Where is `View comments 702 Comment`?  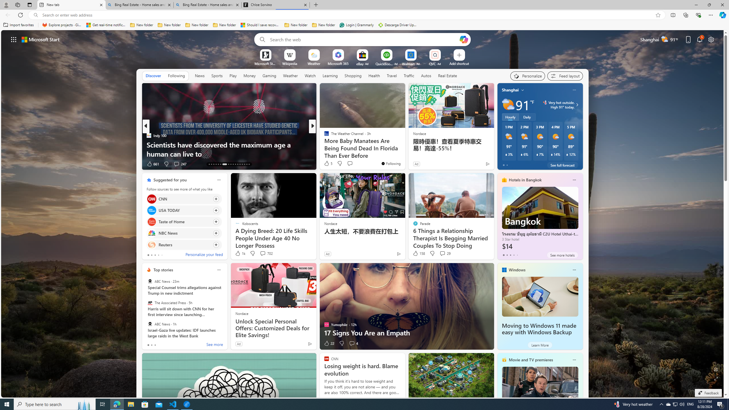 View comments 702 Comment is located at coordinates (266, 253).